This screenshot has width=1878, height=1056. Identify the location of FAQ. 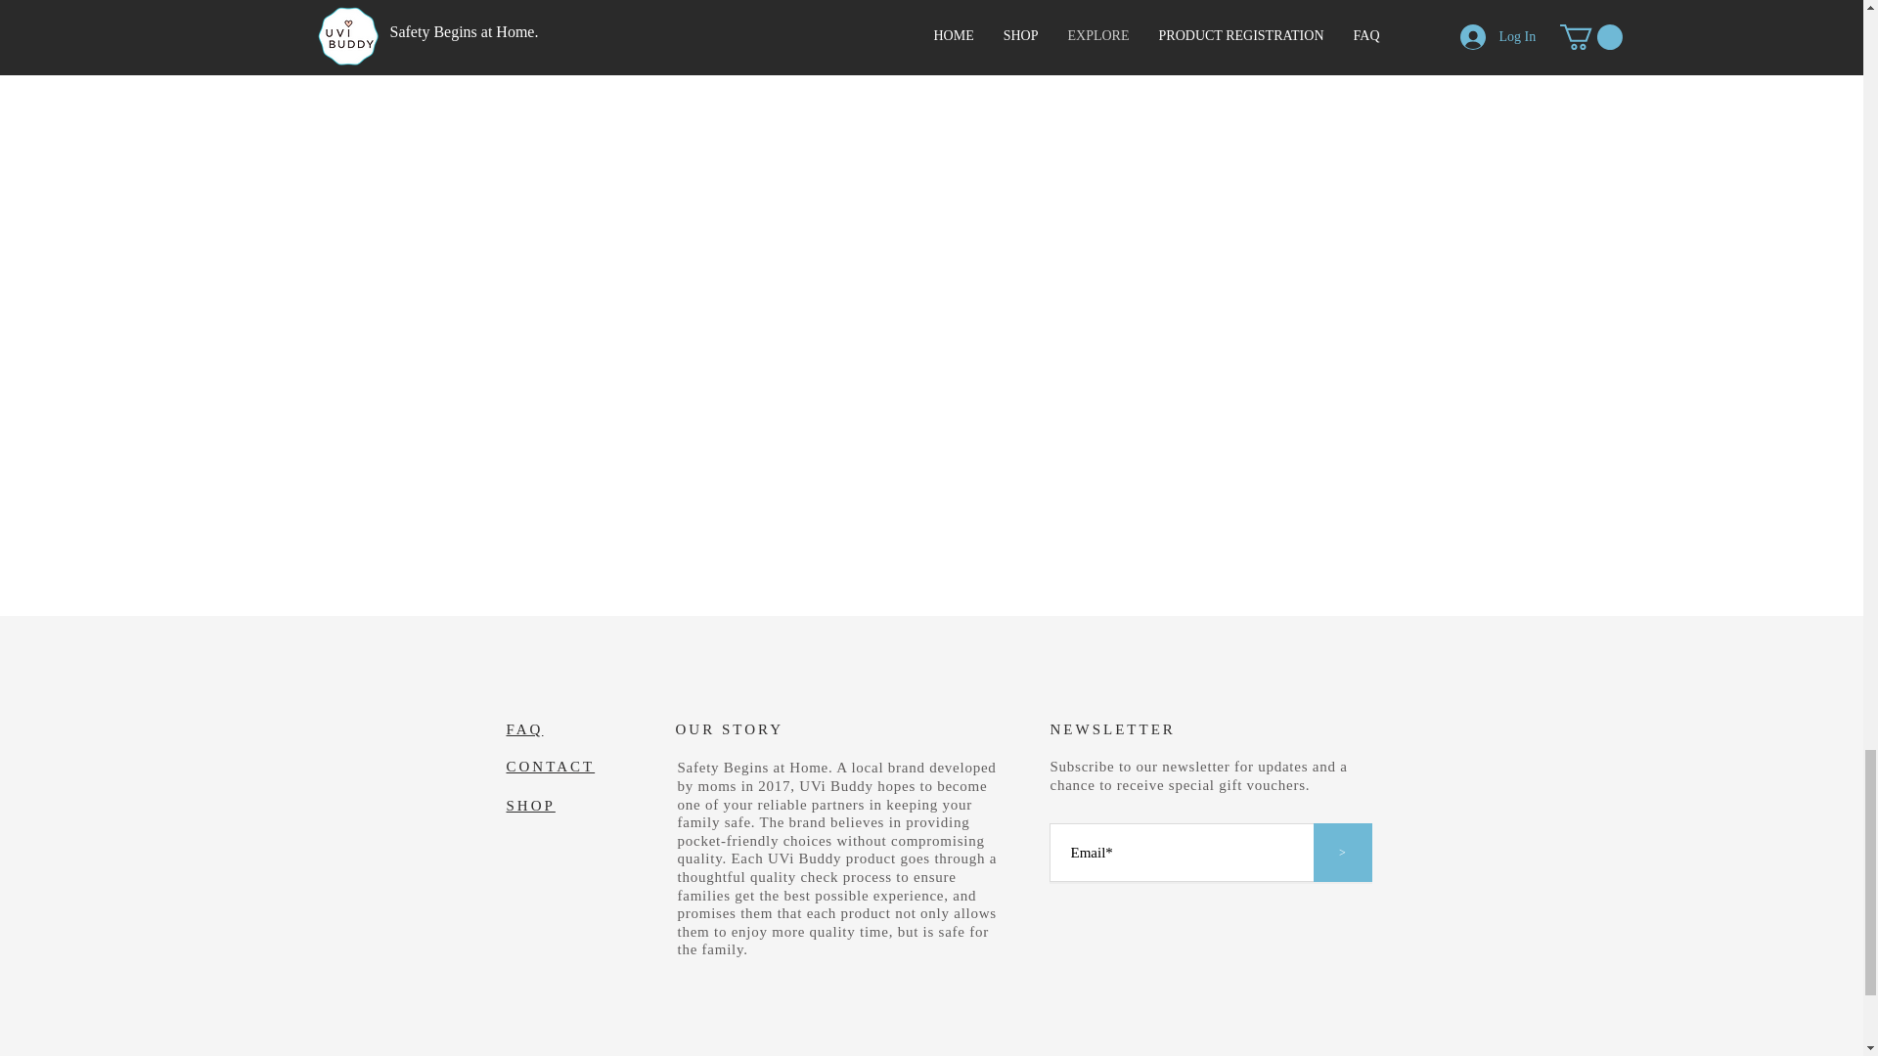
(525, 728).